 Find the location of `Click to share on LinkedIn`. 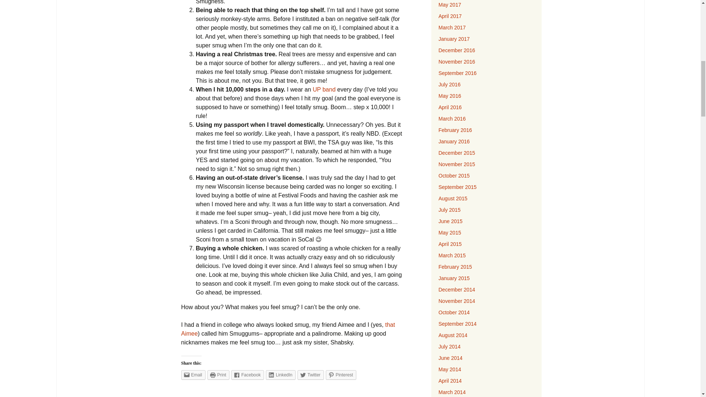

Click to share on LinkedIn is located at coordinates (281, 375).